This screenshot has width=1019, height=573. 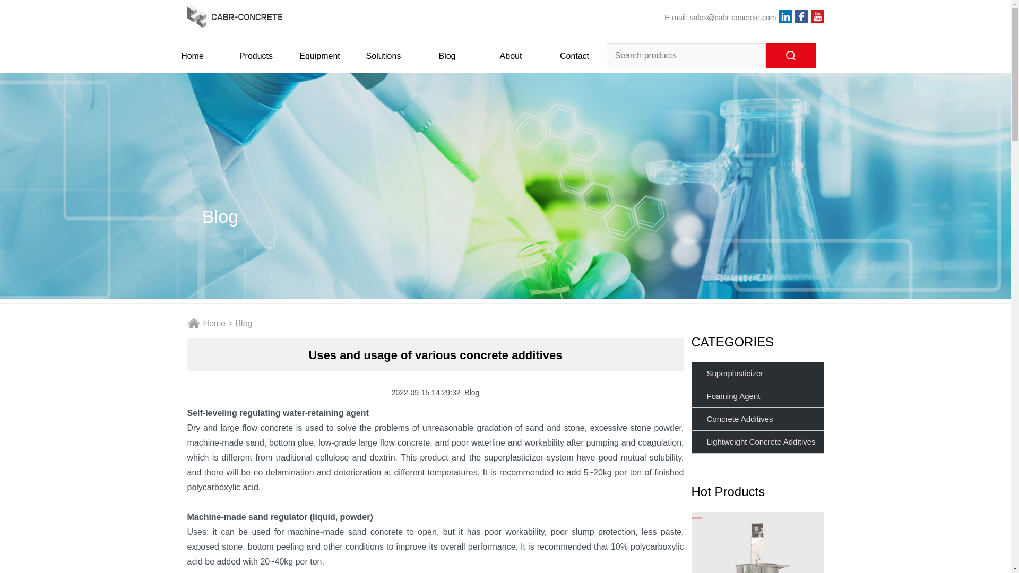 What do you see at coordinates (214, 323) in the screenshot?
I see `Home` at bounding box center [214, 323].